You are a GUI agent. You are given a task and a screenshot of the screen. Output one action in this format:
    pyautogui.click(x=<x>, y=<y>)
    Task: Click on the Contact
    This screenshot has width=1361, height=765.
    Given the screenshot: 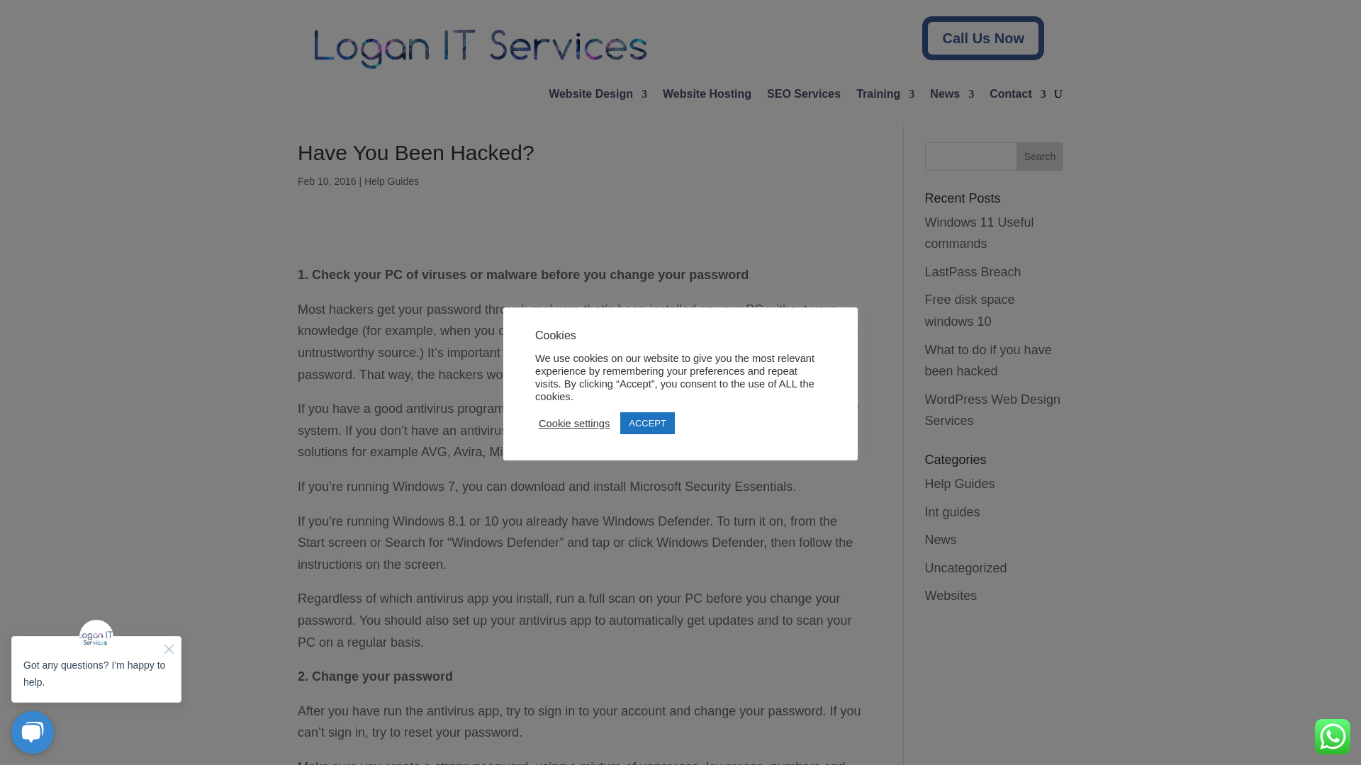 What is the action you would take?
    pyautogui.click(x=1018, y=96)
    